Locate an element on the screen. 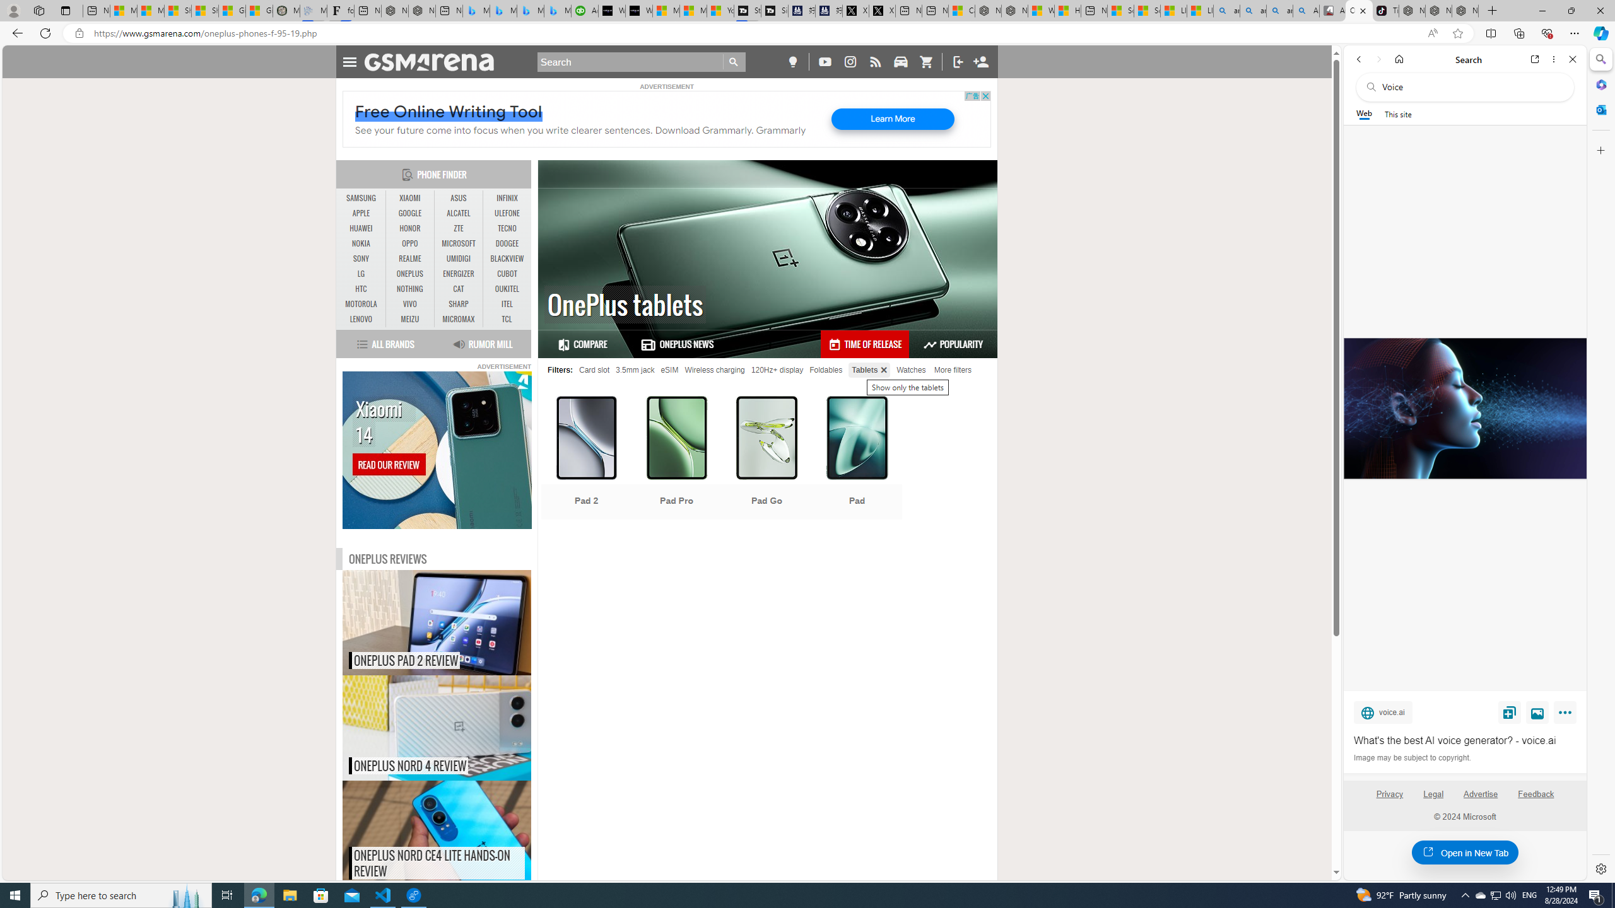 This screenshot has width=1615, height=908. HUAWEI is located at coordinates (361, 228).